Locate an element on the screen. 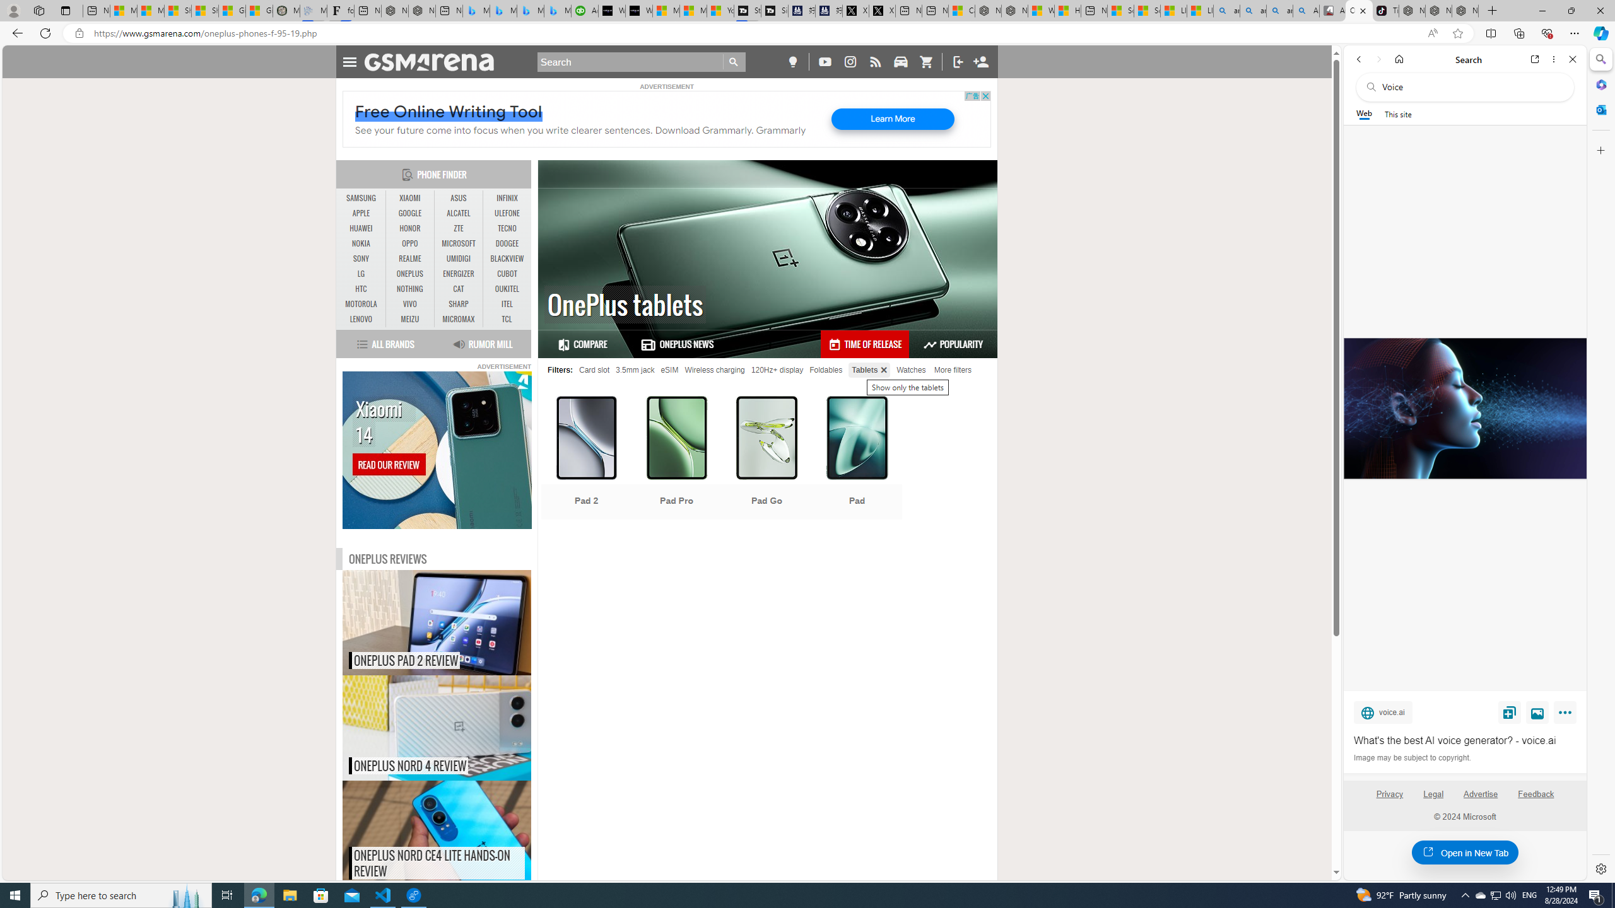 This screenshot has width=1615, height=908. HUAWEI is located at coordinates (361, 228).